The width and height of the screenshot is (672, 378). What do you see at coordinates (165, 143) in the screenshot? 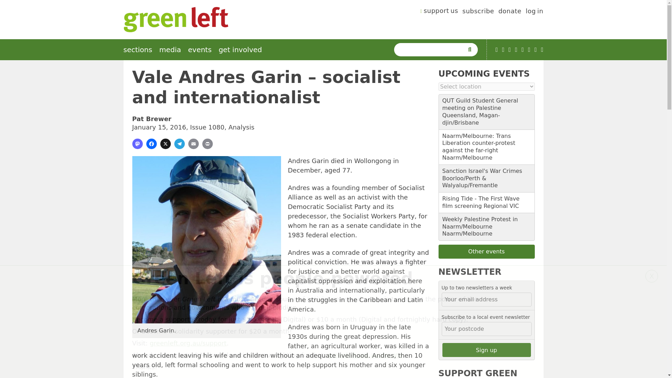
I see `Share on X` at bounding box center [165, 143].